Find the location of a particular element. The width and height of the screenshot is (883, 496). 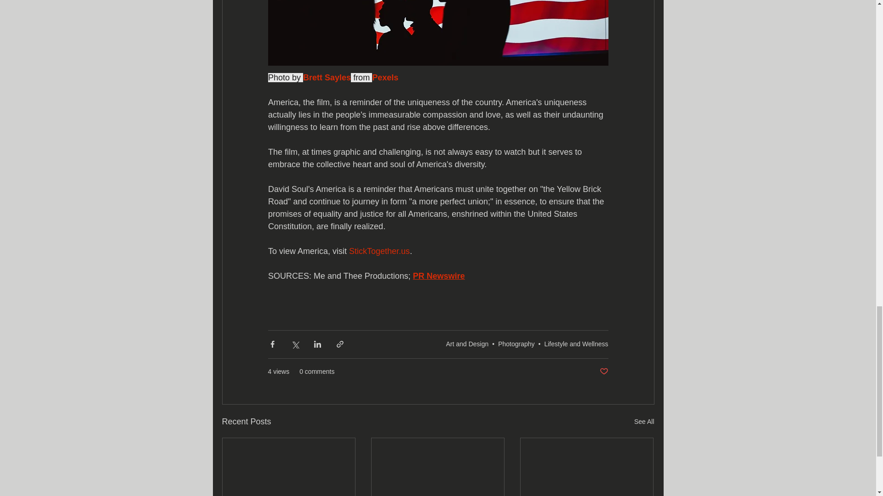

Lifestyle and Wellness is located at coordinates (576, 344).